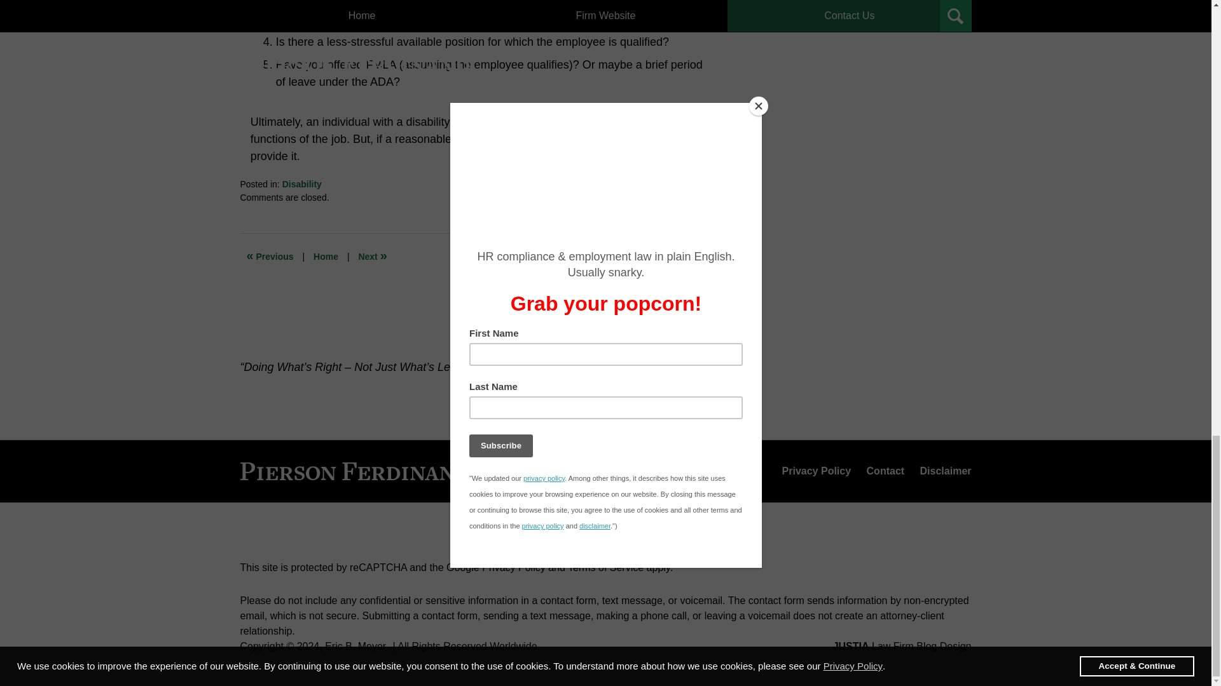 This screenshot has height=686, width=1221. I want to click on JUSTIA Law Firm Blog Design, so click(902, 646).